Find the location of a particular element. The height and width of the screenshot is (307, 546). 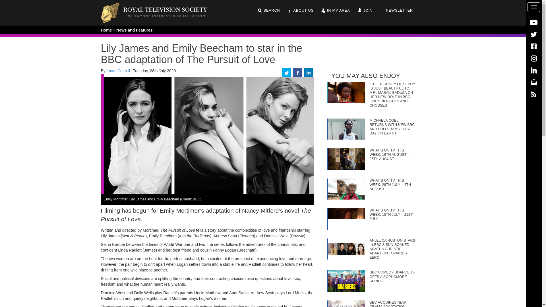

ABOUT US is located at coordinates (300, 11).